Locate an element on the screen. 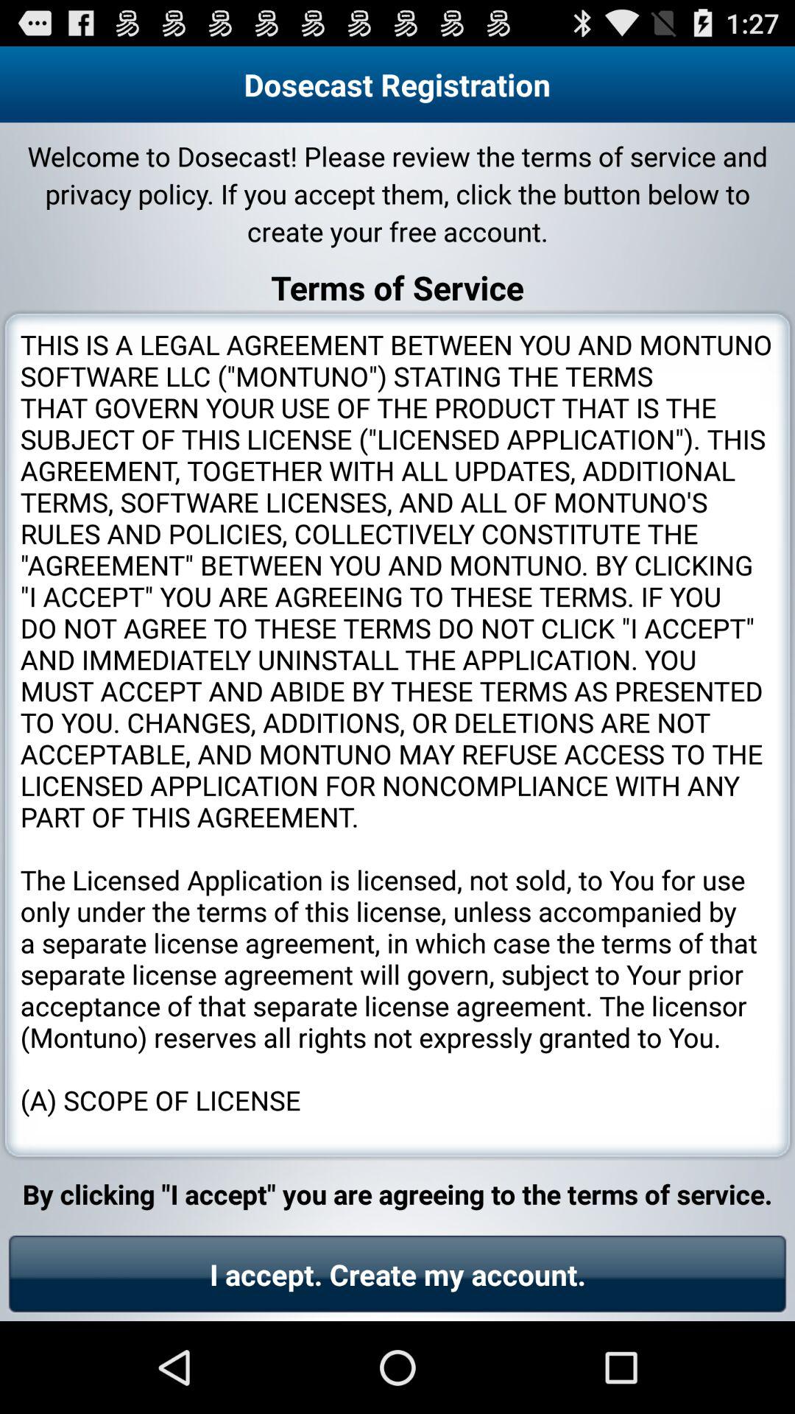 Image resolution: width=795 pixels, height=1414 pixels. press this is a app is located at coordinates (397, 735).